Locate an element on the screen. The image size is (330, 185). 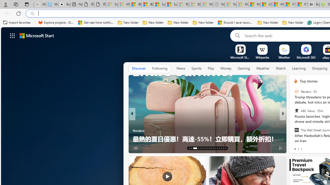
AutomationID: tab-19 is located at coordinates (205, 148).